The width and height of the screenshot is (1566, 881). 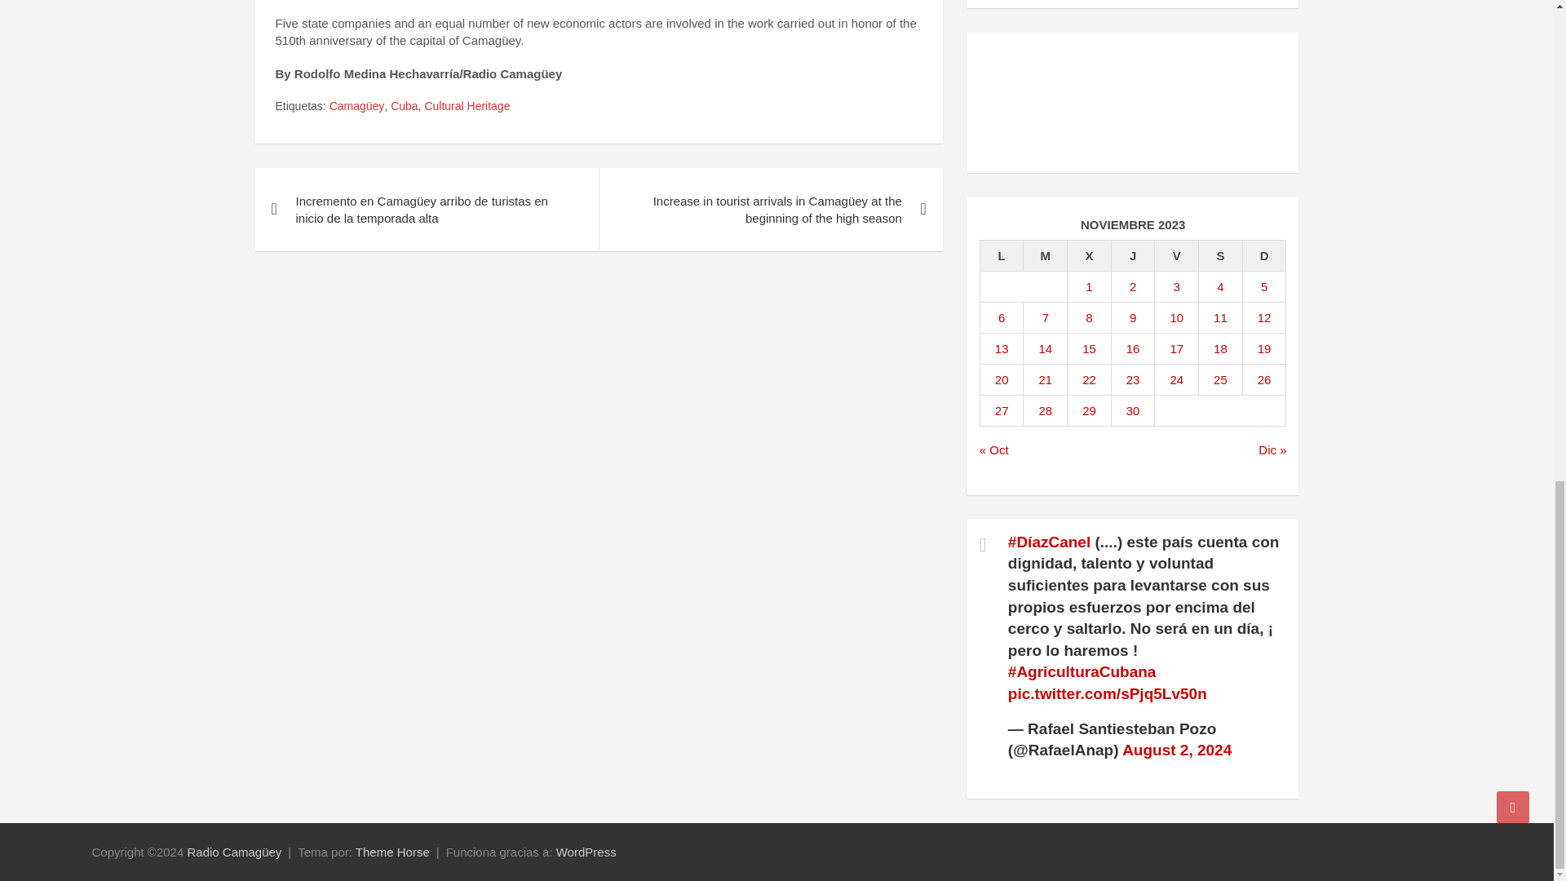 I want to click on viernes, so click(x=1177, y=255).